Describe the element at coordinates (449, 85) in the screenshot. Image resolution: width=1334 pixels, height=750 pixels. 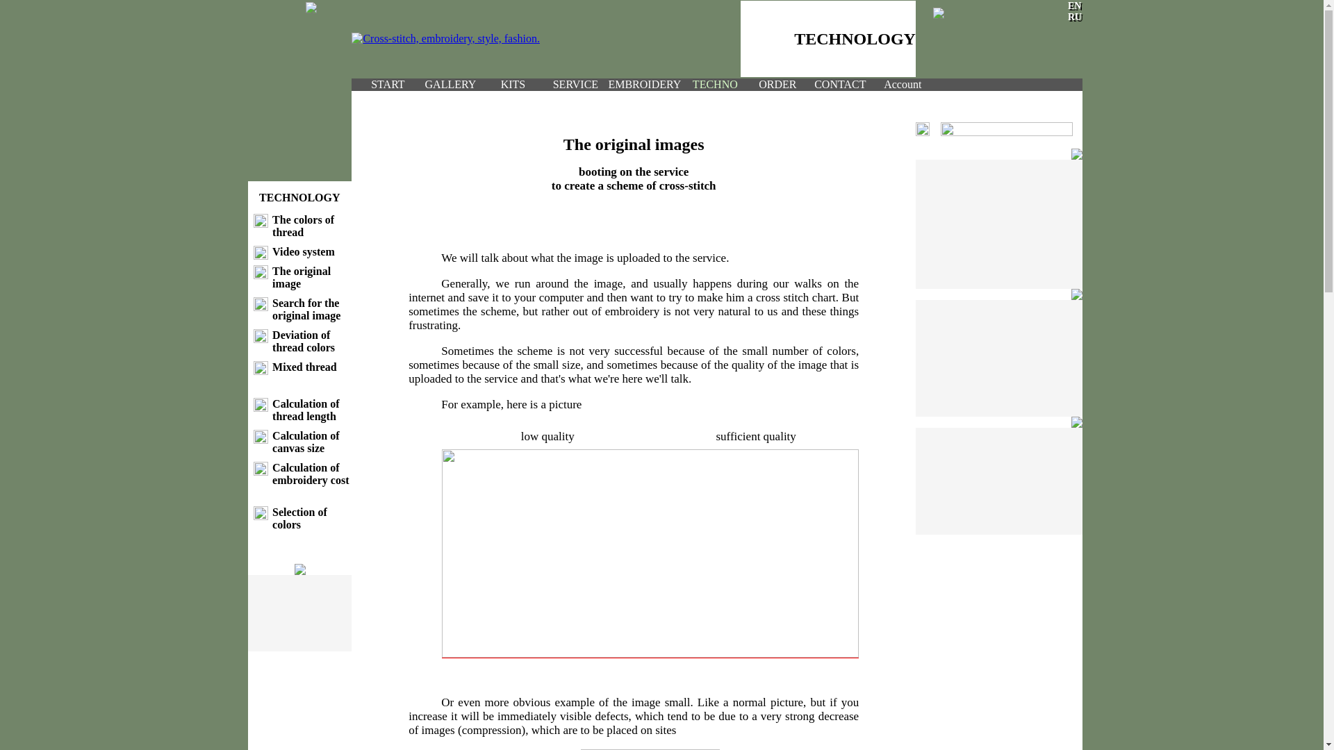
I see `  GALLERY ` at that location.